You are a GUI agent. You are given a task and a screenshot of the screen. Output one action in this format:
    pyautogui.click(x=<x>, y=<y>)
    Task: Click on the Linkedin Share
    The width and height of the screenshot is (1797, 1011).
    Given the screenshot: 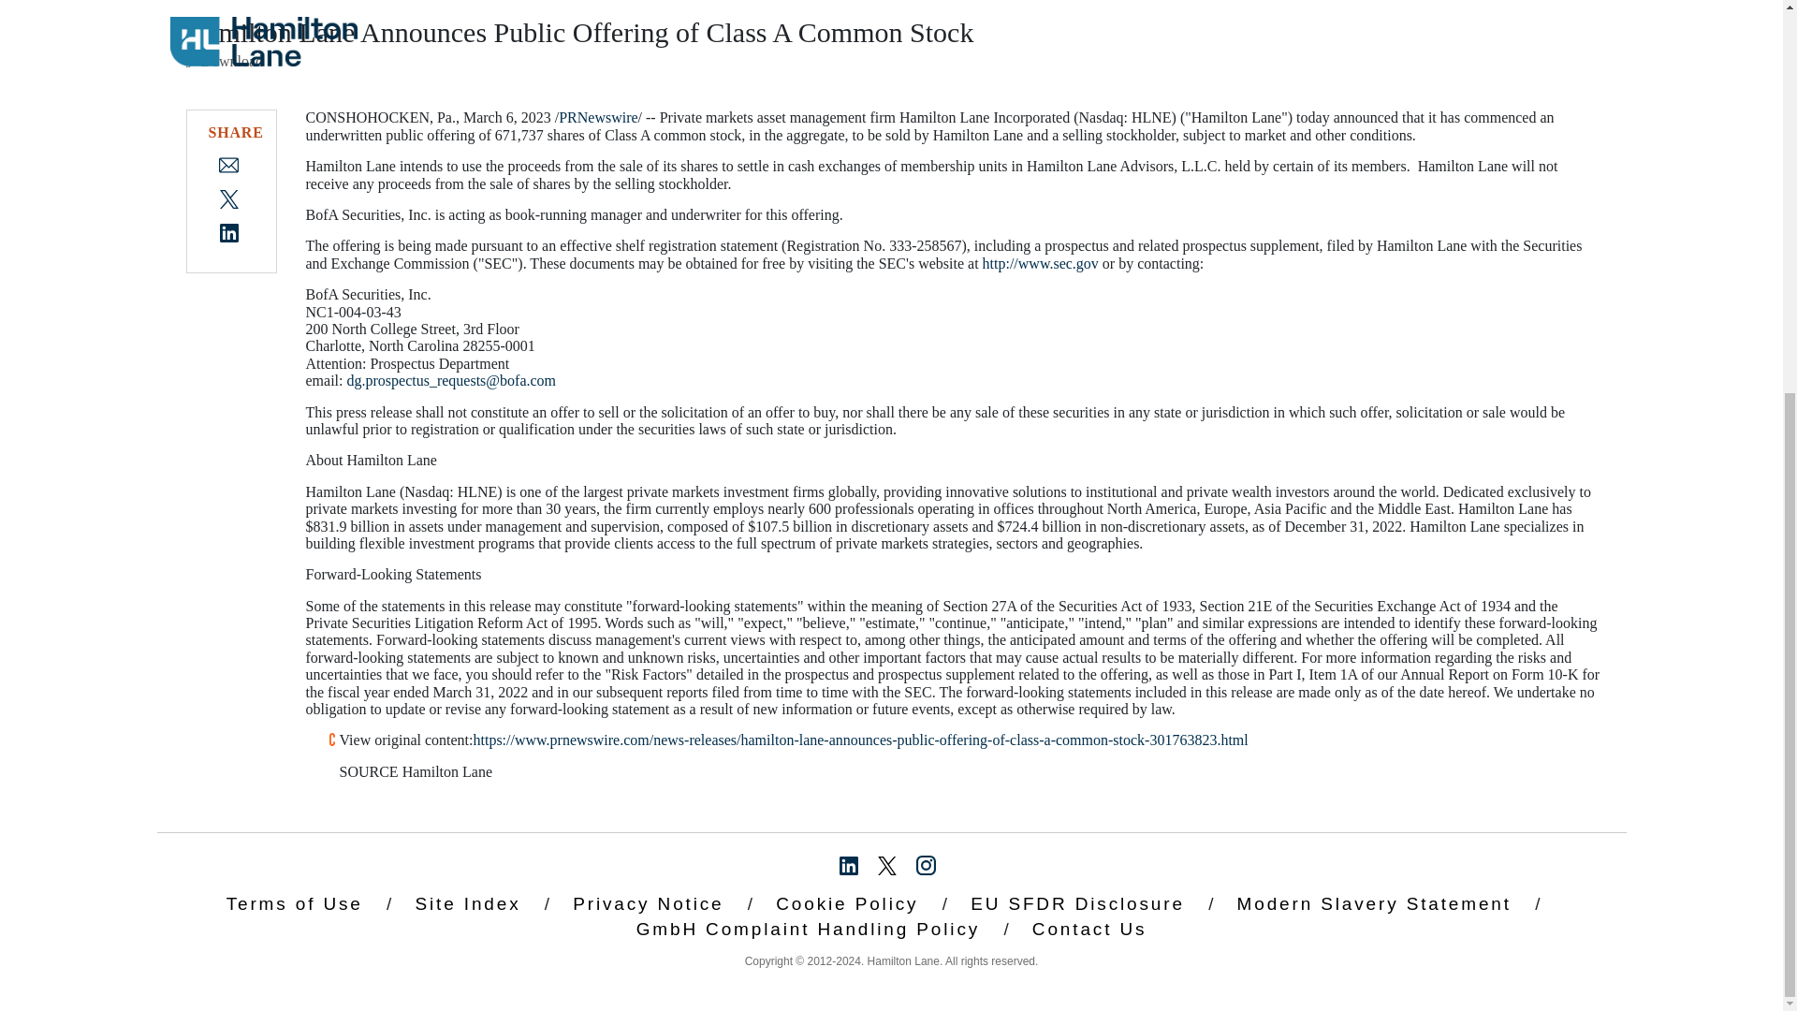 What is the action you would take?
    pyautogui.click(x=228, y=230)
    